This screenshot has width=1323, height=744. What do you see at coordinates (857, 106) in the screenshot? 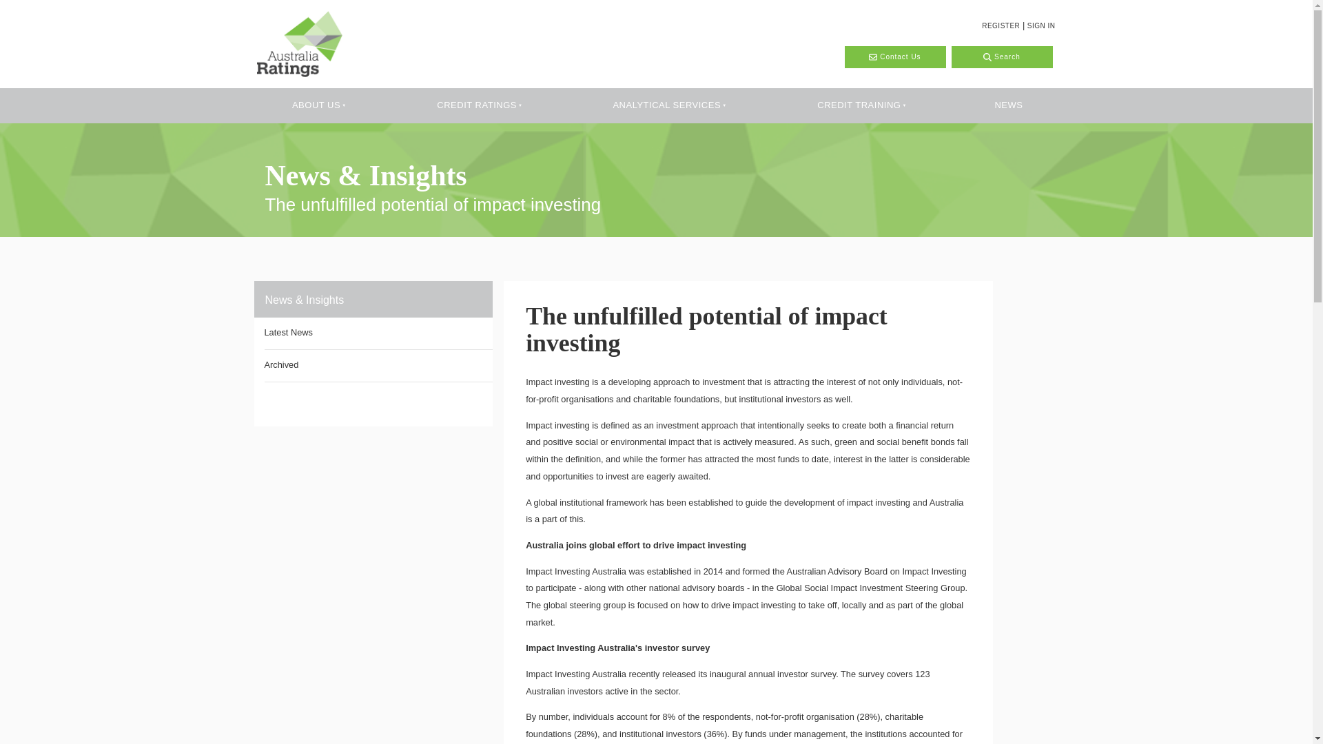
I see `CREDIT TRAINING` at bounding box center [857, 106].